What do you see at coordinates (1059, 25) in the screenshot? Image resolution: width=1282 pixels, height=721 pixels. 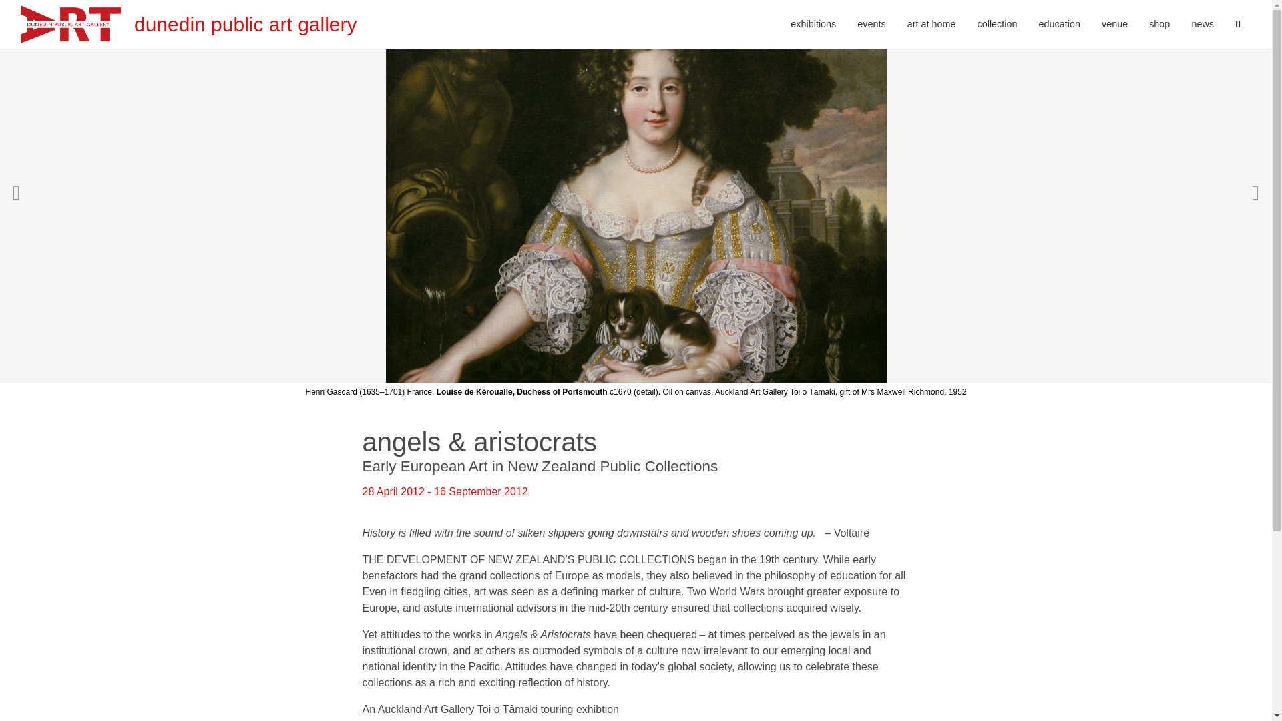 I see `education` at bounding box center [1059, 25].